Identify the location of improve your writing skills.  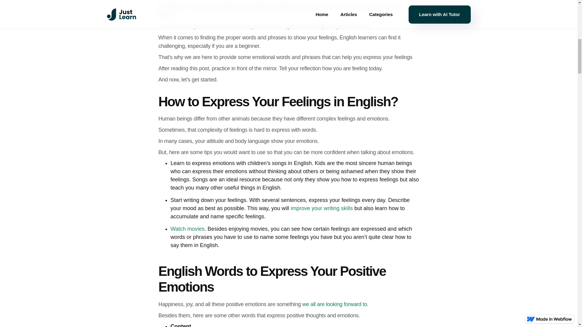
(321, 208).